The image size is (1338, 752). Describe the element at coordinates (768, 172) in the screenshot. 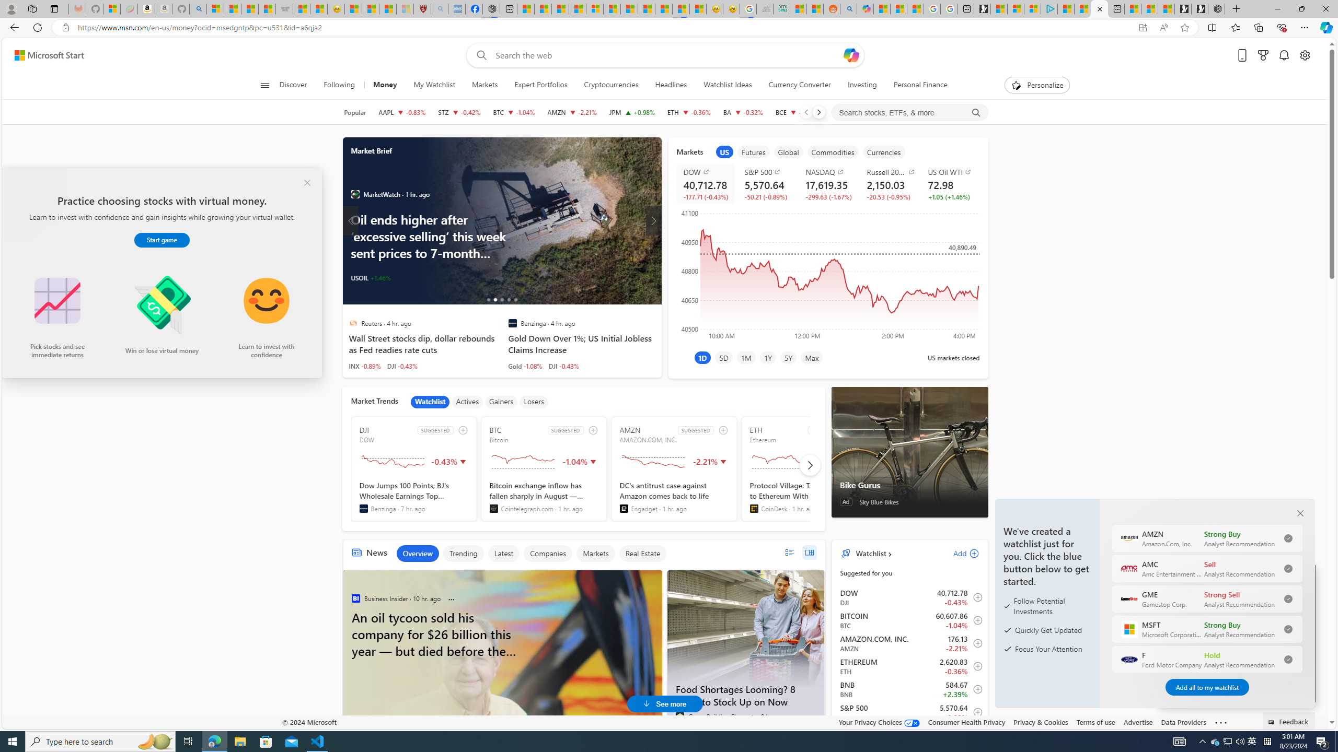

I see `S&P 500` at that location.